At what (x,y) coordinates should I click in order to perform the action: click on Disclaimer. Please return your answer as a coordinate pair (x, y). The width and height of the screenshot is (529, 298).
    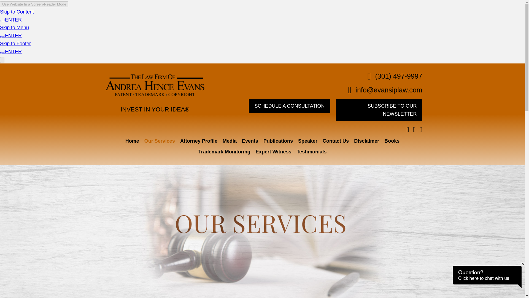
    Looking at the image, I should click on (366, 141).